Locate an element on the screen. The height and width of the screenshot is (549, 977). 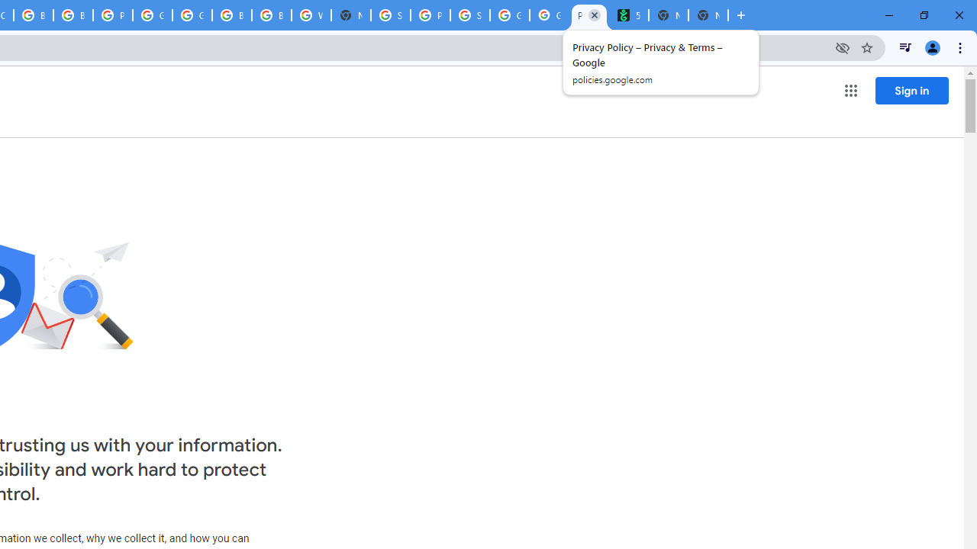
Browse Chrome as a guest - Computer - Google Chrome Help is located at coordinates (73, 15).